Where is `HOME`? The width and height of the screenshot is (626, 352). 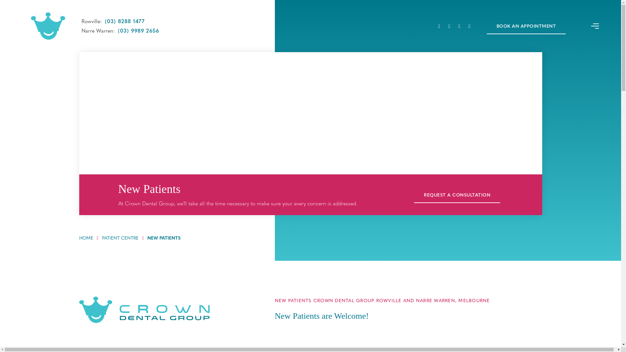
HOME is located at coordinates (86, 238).